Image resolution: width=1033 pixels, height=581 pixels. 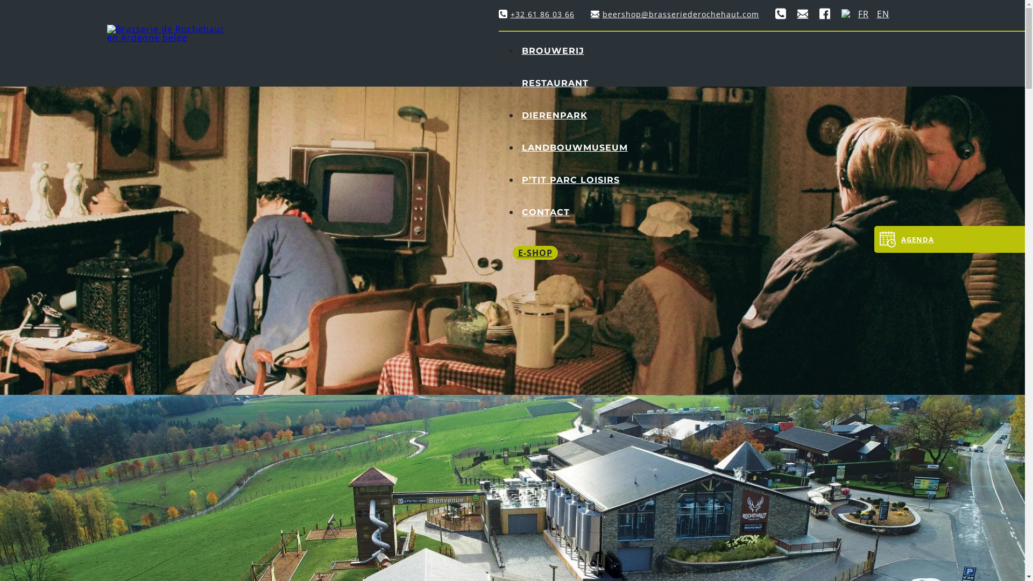 What do you see at coordinates (546, 212) in the screenshot?
I see `CONTACT` at bounding box center [546, 212].